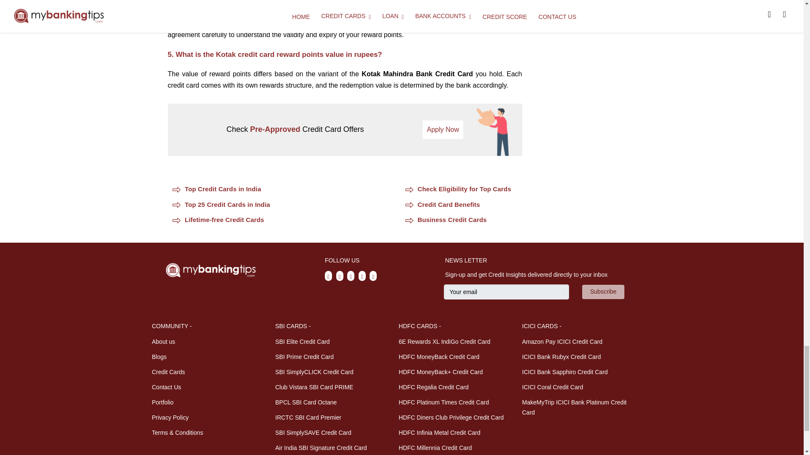 This screenshot has height=455, width=810. What do you see at coordinates (314, 387) in the screenshot?
I see `Club Vistara SBI Card PRIME` at bounding box center [314, 387].